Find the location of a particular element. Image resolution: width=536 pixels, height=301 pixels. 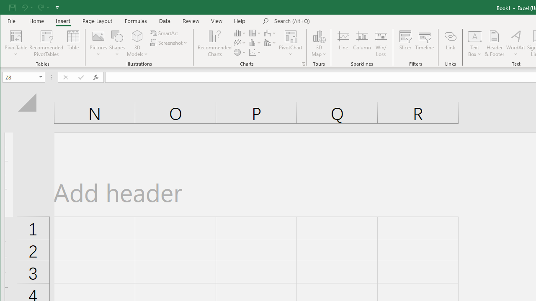

3D Map is located at coordinates (319, 36).